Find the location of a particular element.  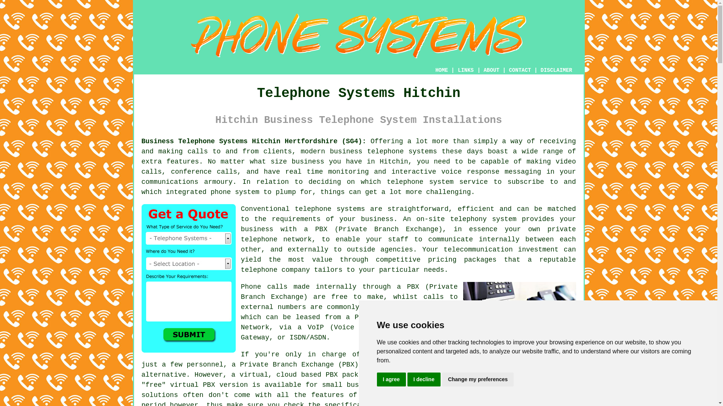

HOME is located at coordinates (441, 70).